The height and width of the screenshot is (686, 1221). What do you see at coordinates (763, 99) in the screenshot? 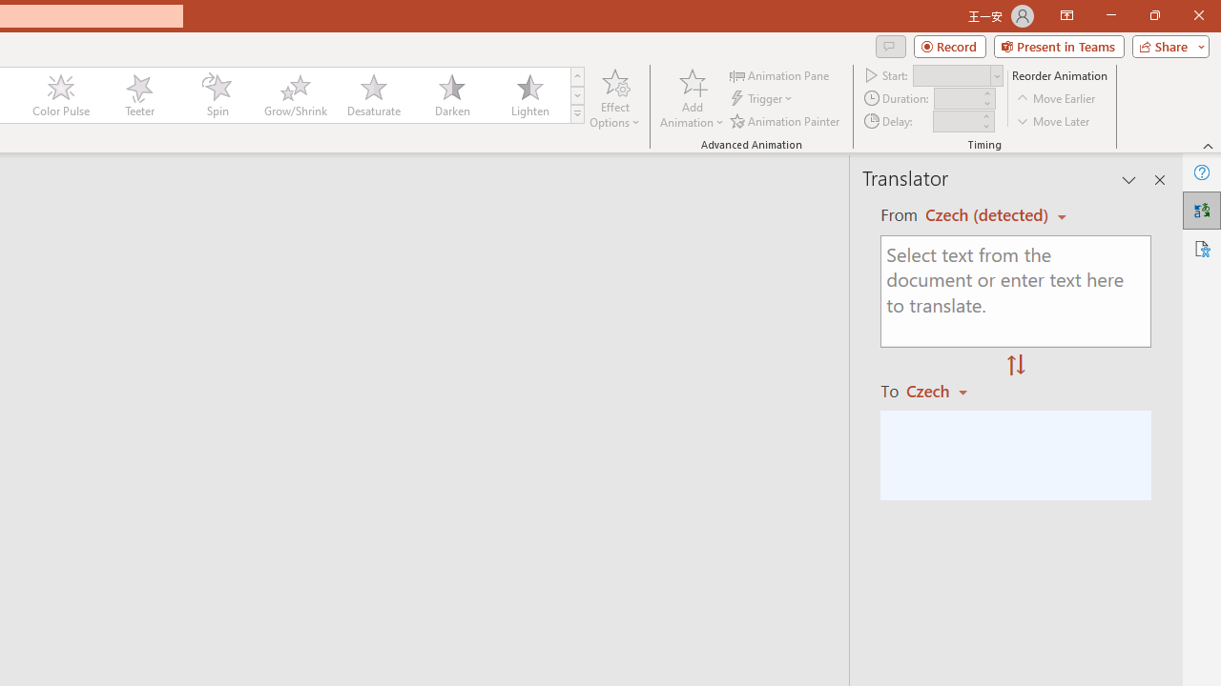
I see `Trigger` at bounding box center [763, 99].